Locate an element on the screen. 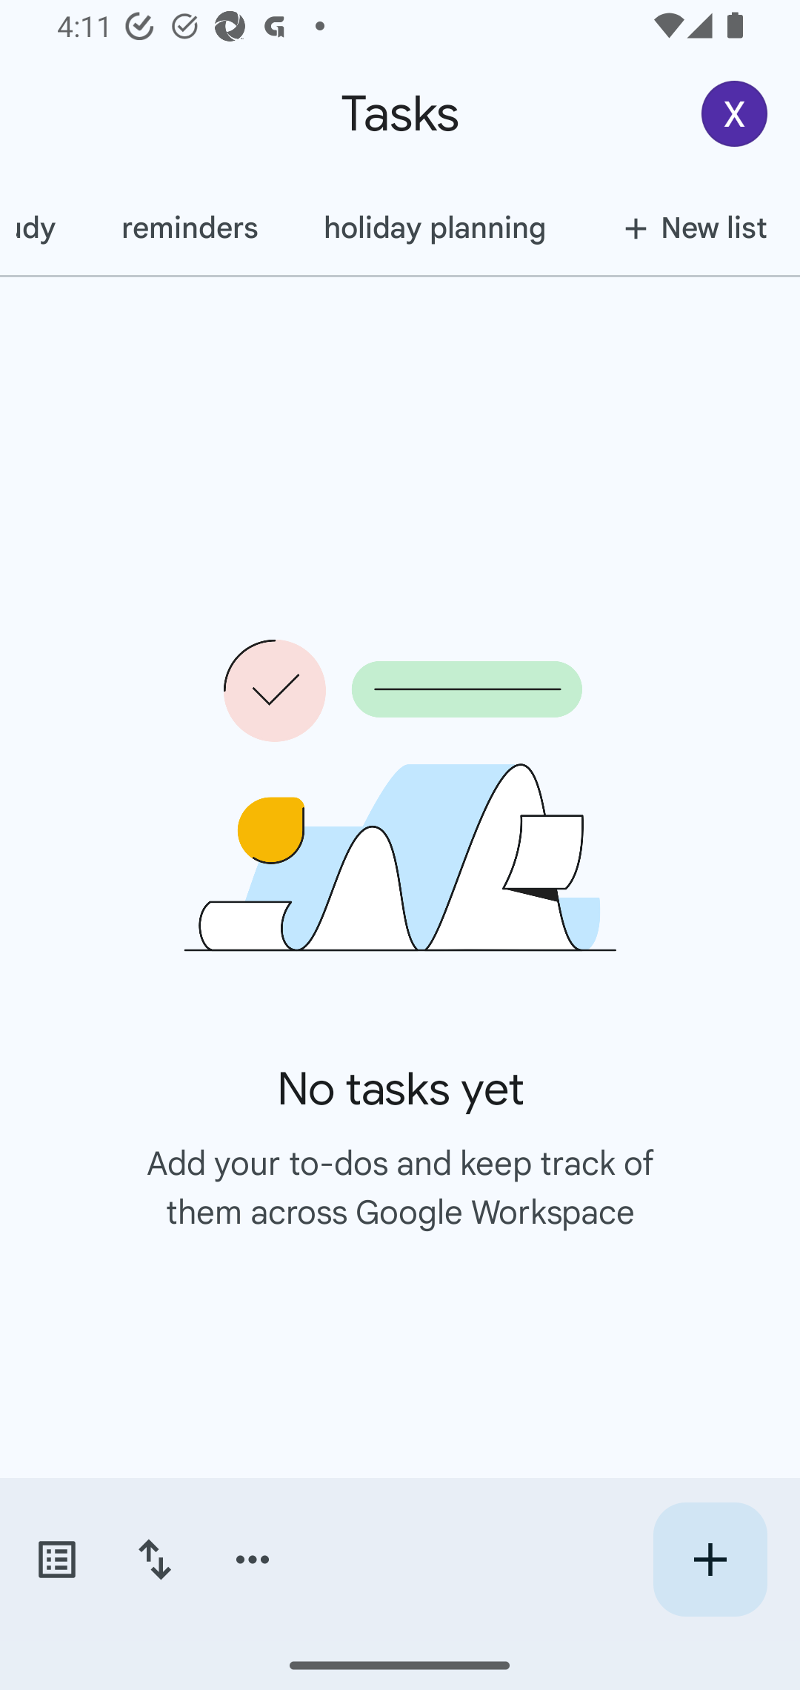  Switch task lists is located at coordinates (56, 1560).